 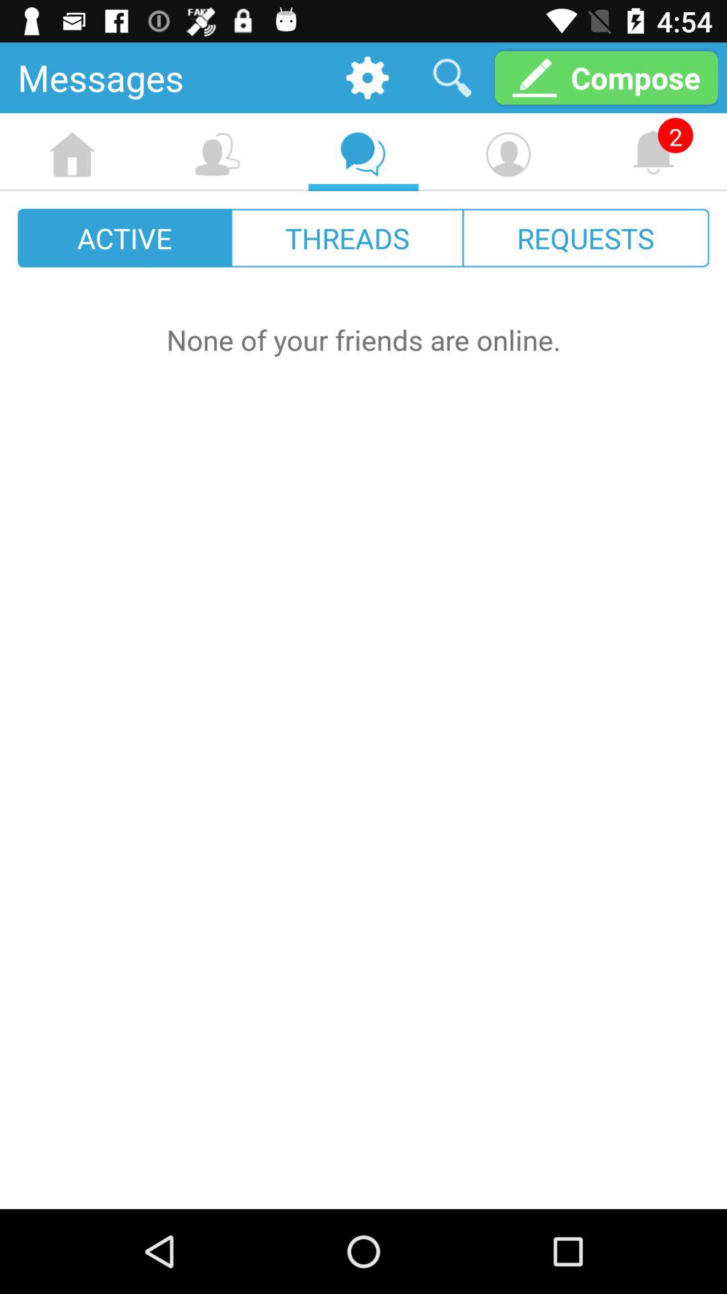 What do you see at coordinates (452, 77) in the screenshot?
I see `press item to the left of compose item` at bounding box center [452, 77].